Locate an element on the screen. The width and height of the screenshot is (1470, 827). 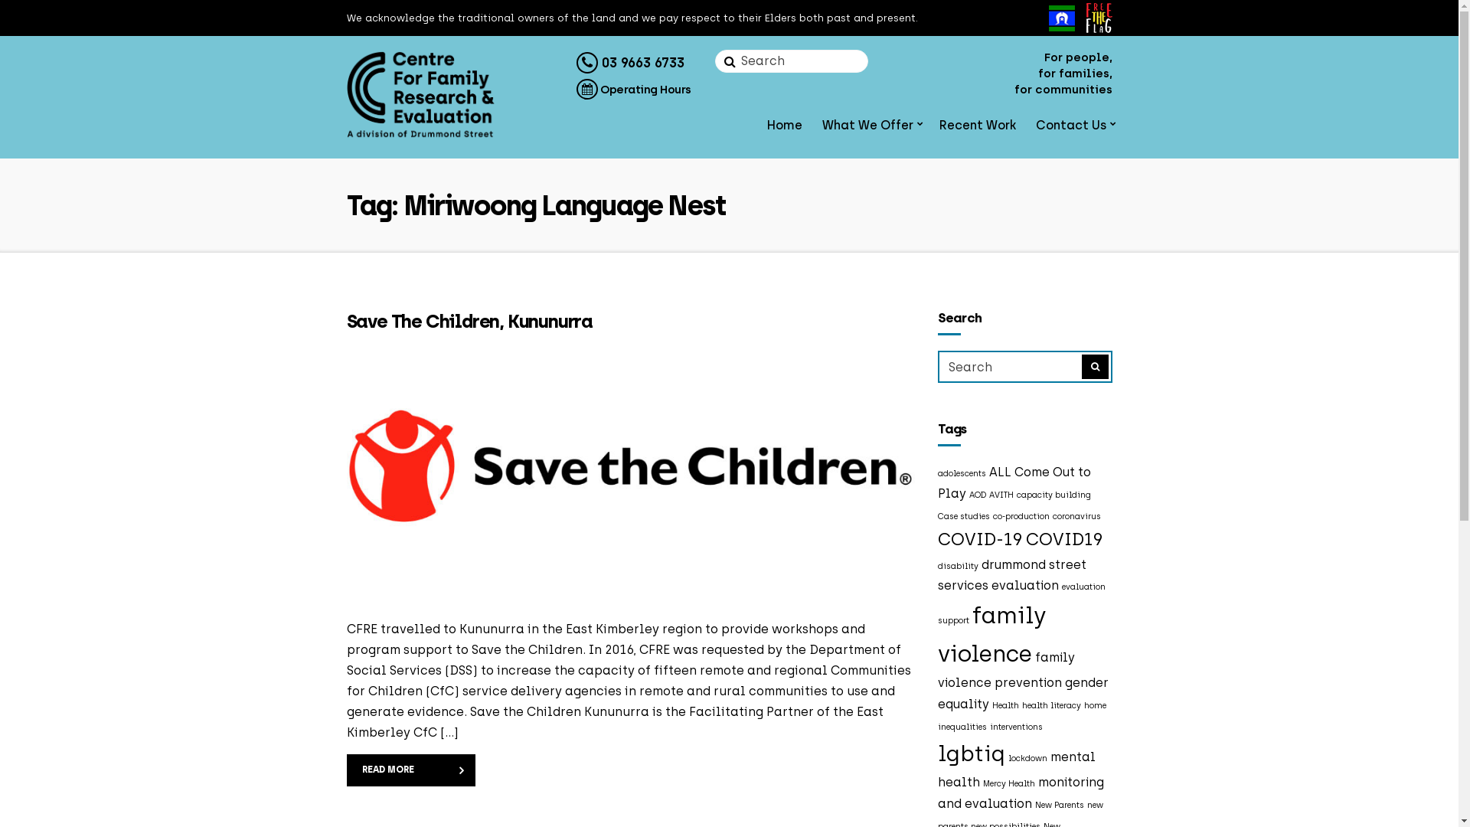
interventions is located at coordinates (1017, 727).